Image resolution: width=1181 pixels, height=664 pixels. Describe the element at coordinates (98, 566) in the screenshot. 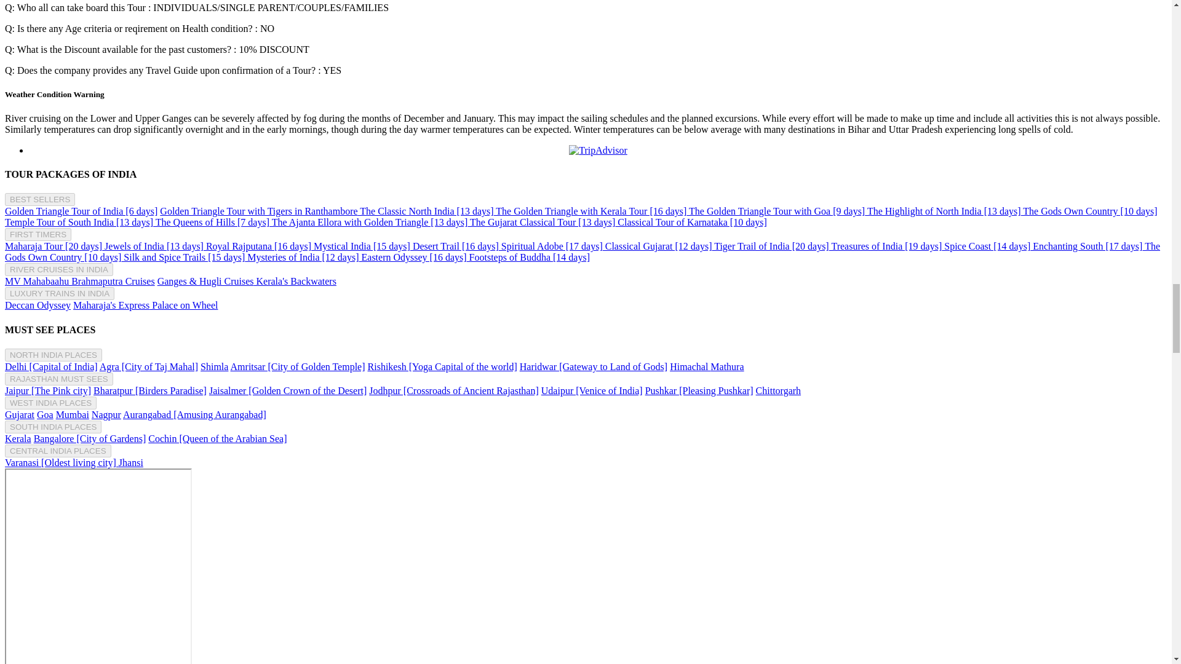

I see `form` at that location.